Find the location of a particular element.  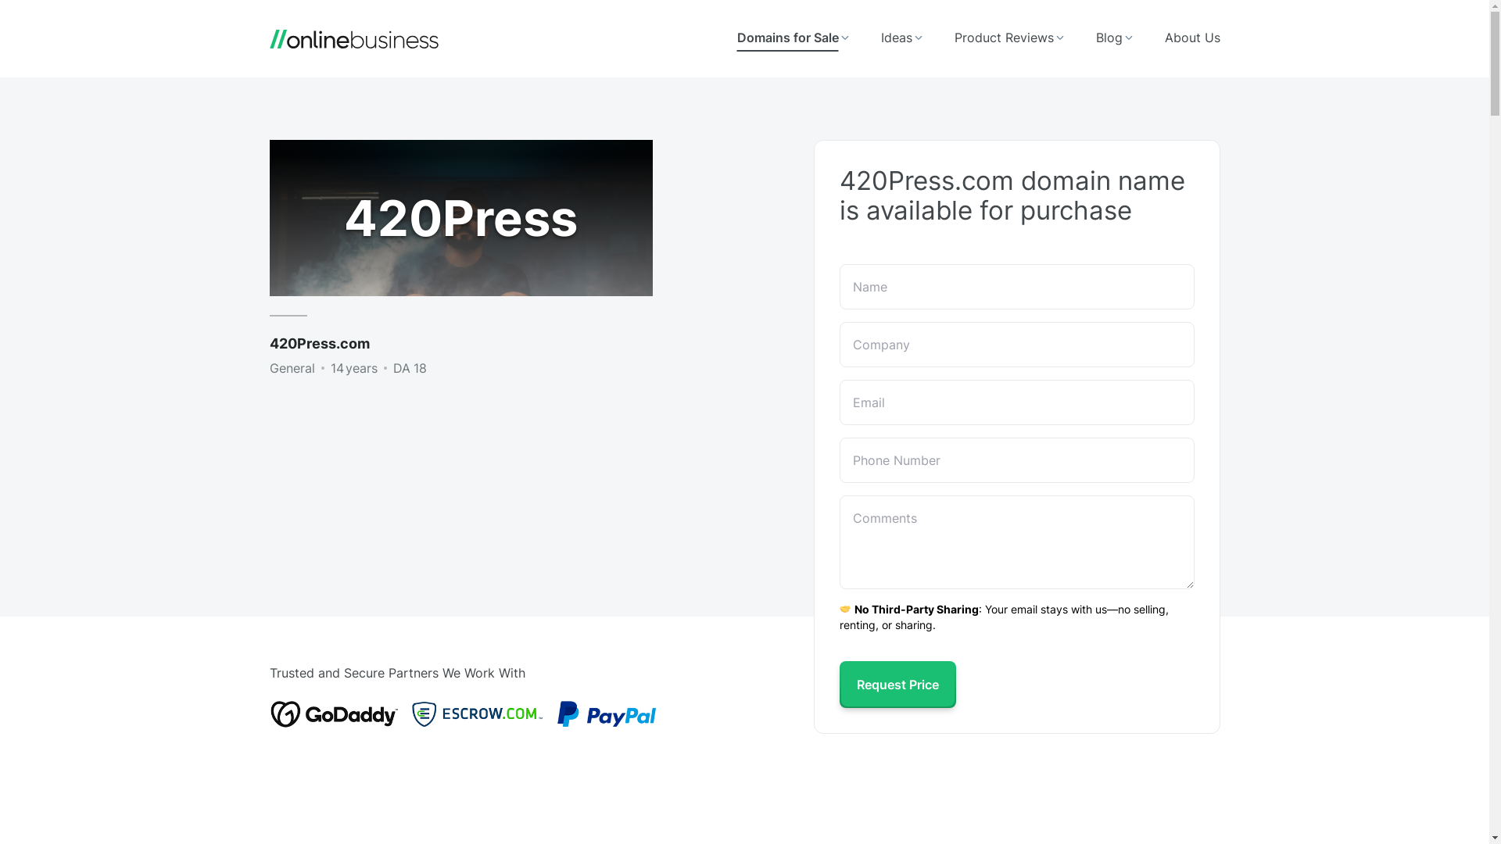

General is located at coordinates (292, 368).